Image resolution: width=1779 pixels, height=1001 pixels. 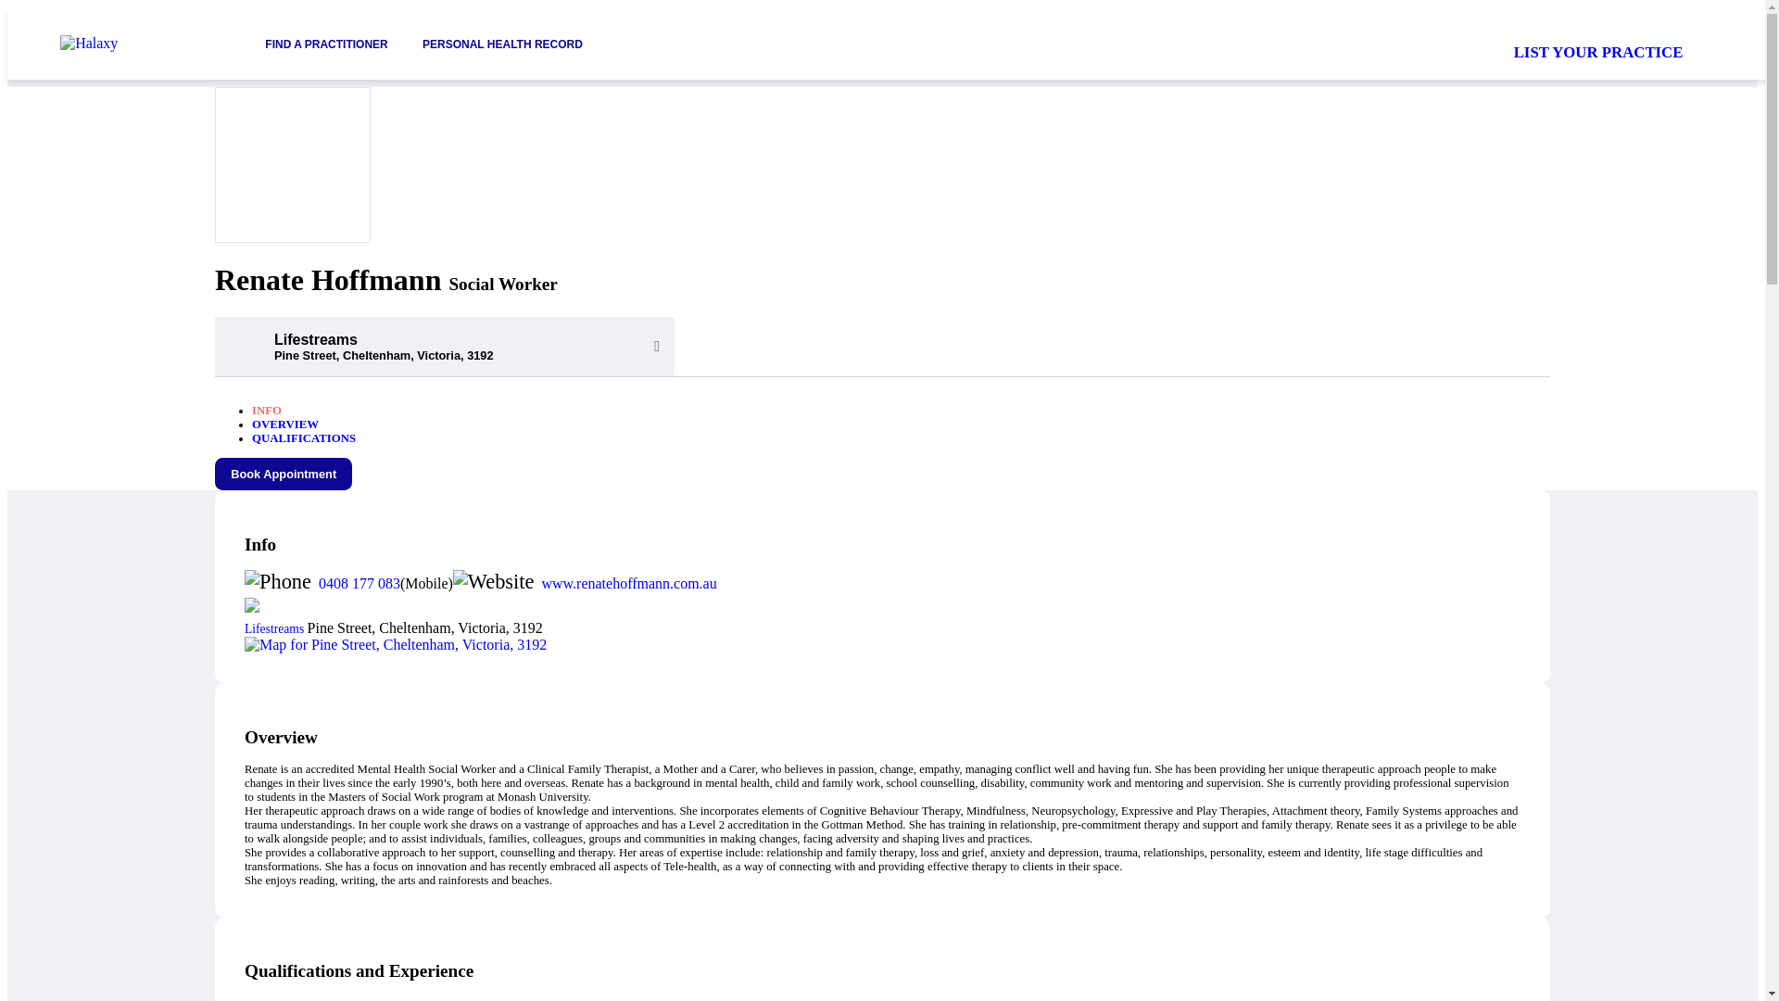 I want to click on INFO, so click(x=267, y=411).